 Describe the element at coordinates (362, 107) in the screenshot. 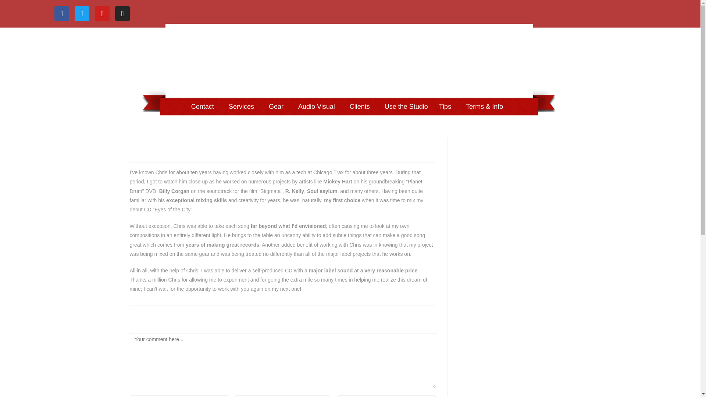

I see `Clients` at that location.